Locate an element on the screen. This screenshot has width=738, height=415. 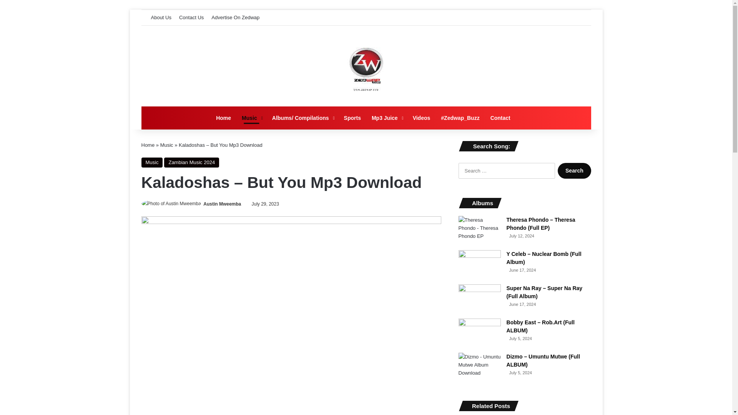
Sports is located at coordinates (352, 118).